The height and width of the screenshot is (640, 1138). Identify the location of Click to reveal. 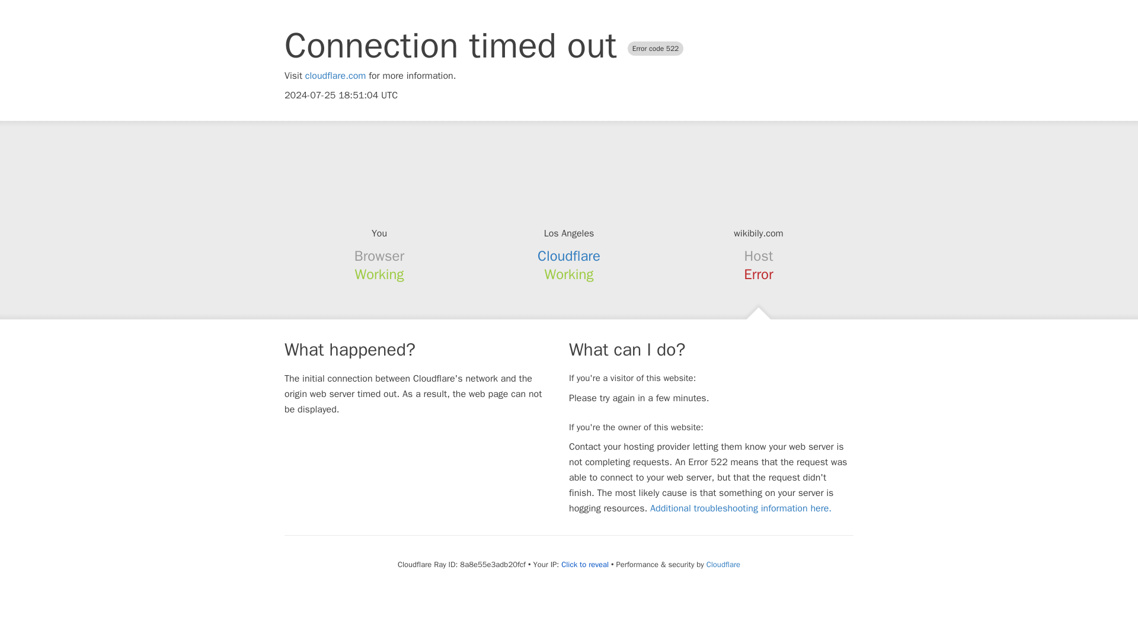
(584, 564).